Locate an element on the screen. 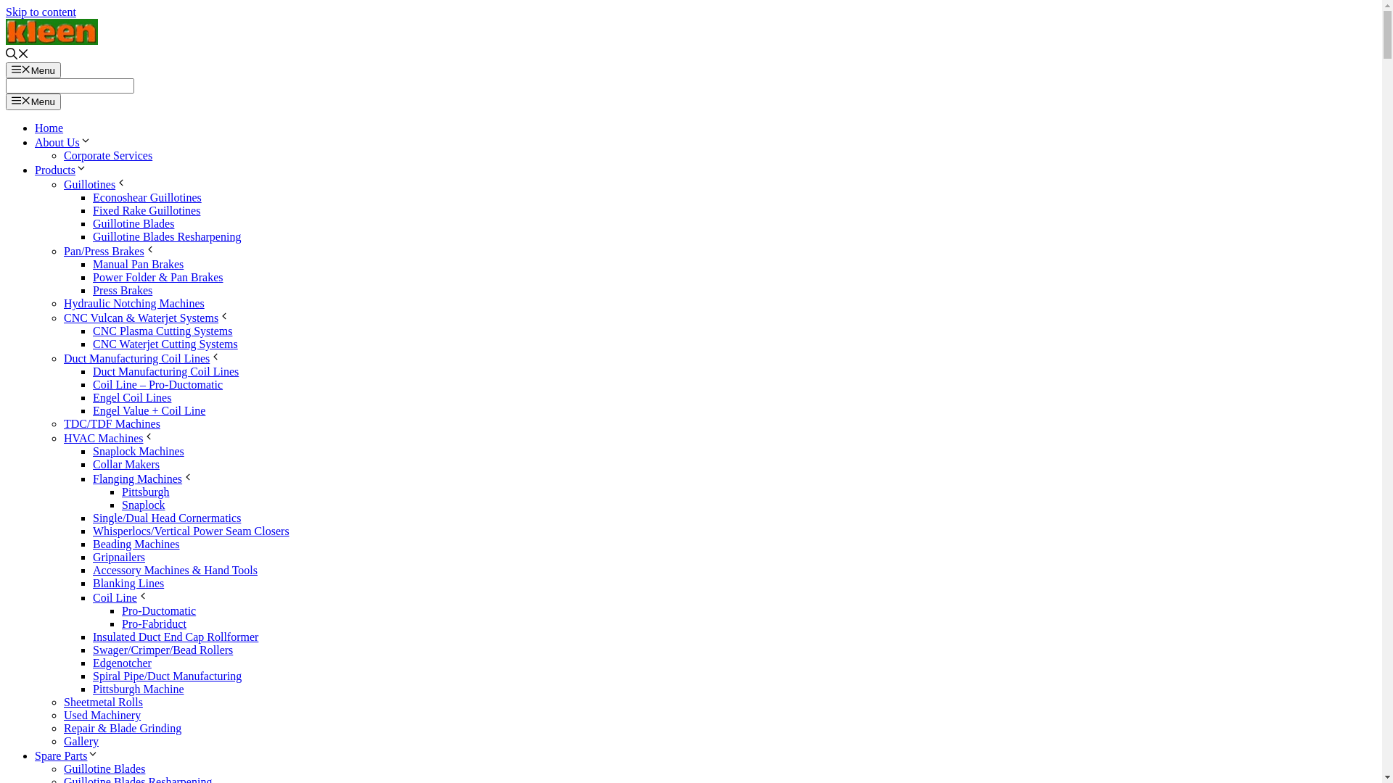  Pro-Ductomatic is located at coordinates (159, 610).